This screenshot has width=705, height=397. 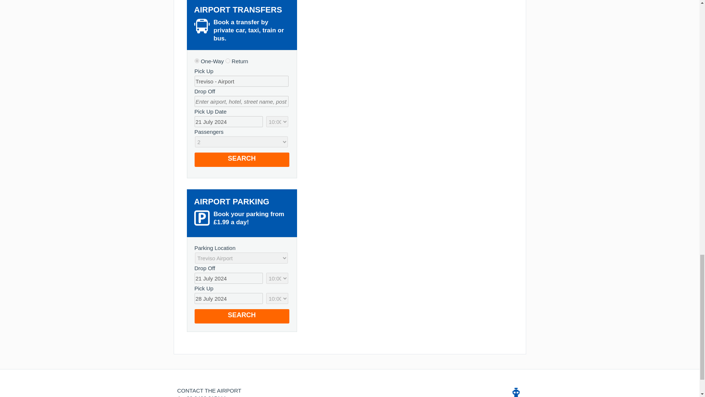 What do you see at coordinates (242, 160) in the screenshot?
I see `SEARCH` at bounding box center [242, 160].